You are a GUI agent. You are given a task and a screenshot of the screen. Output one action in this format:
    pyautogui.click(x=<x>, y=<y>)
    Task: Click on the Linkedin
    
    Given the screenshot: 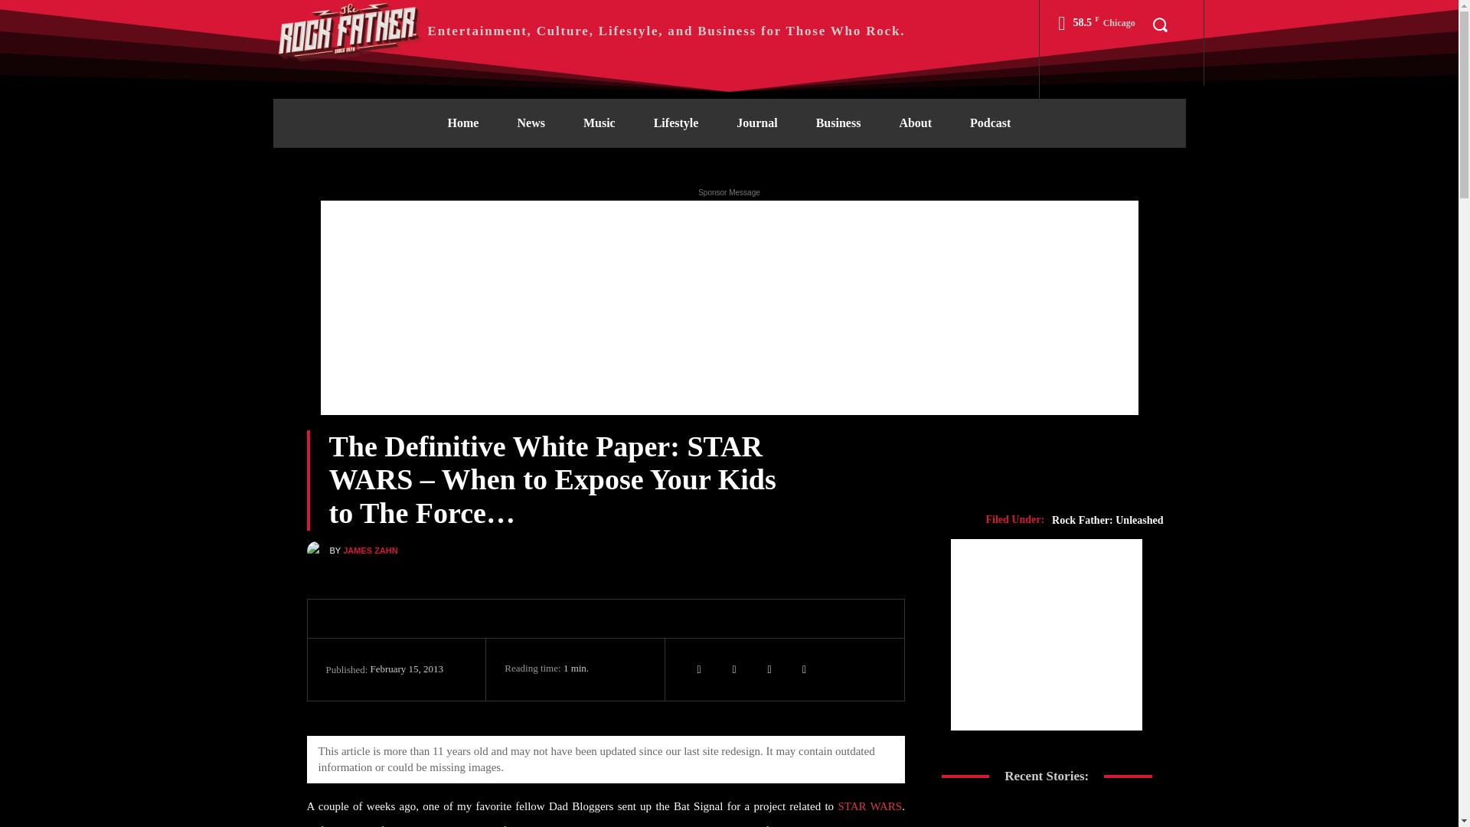 What is the action you would take?
    pyautogui.click(x=733, y=669)
    